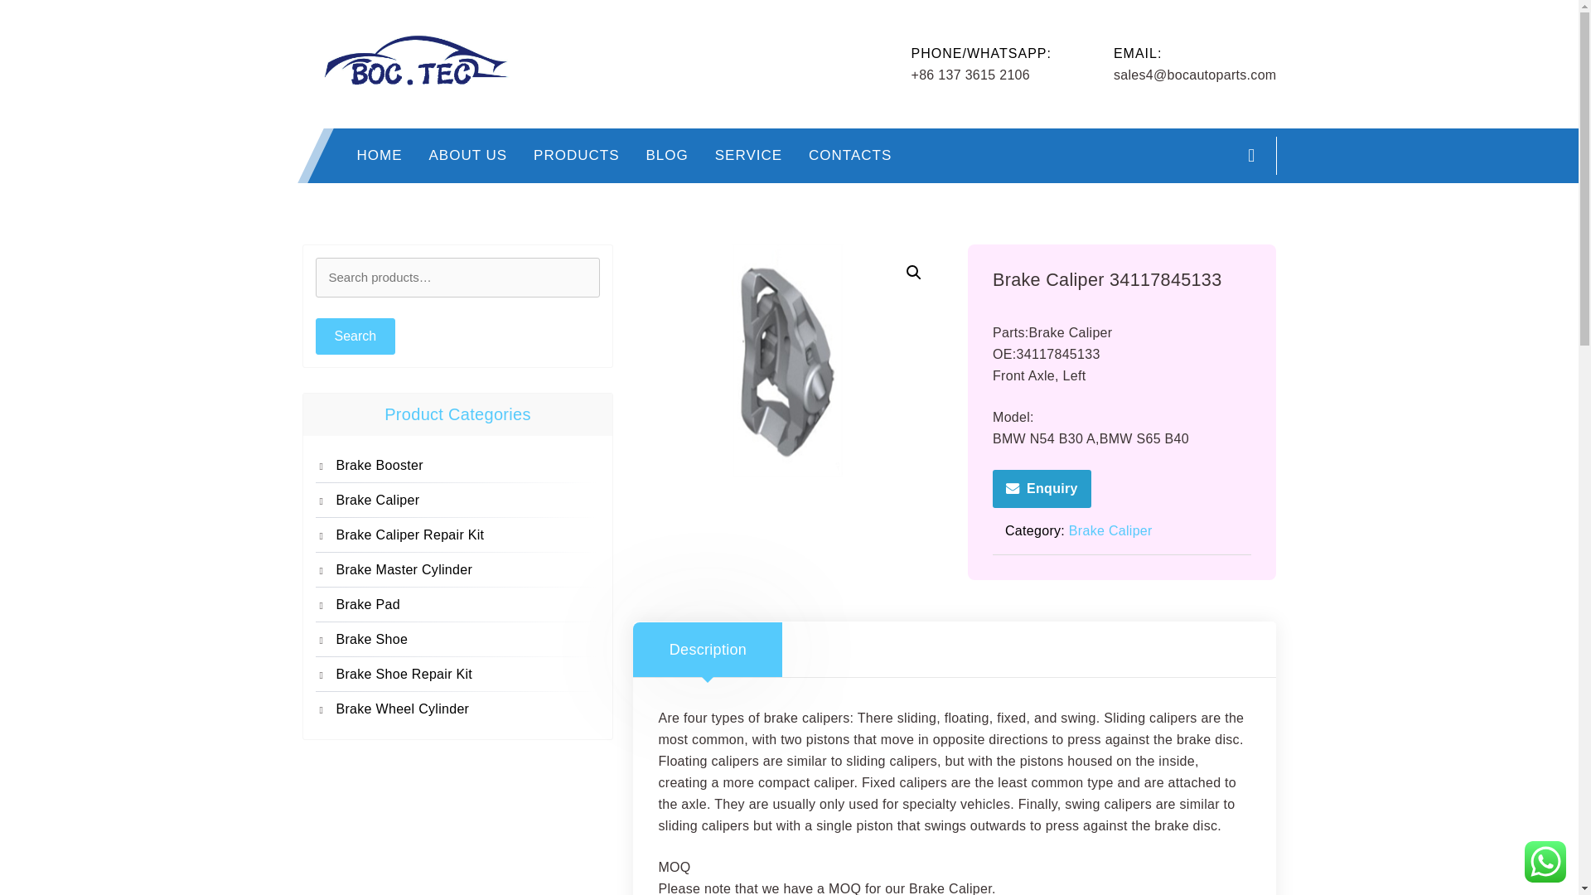 The width and height of the screenshot is (1591, 895). Describe the element at coordinates (468, 465) in the screenshot. I see `Brake Booster` at that location.